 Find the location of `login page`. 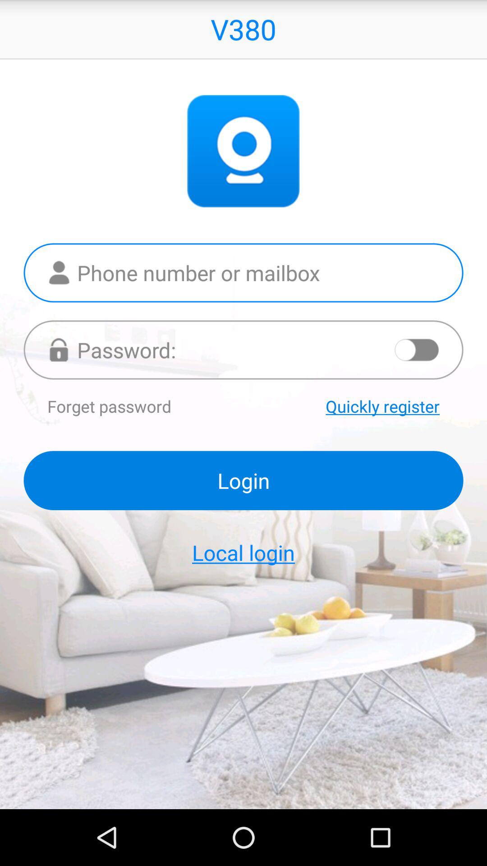

login page is located at coordinates (243, 350).